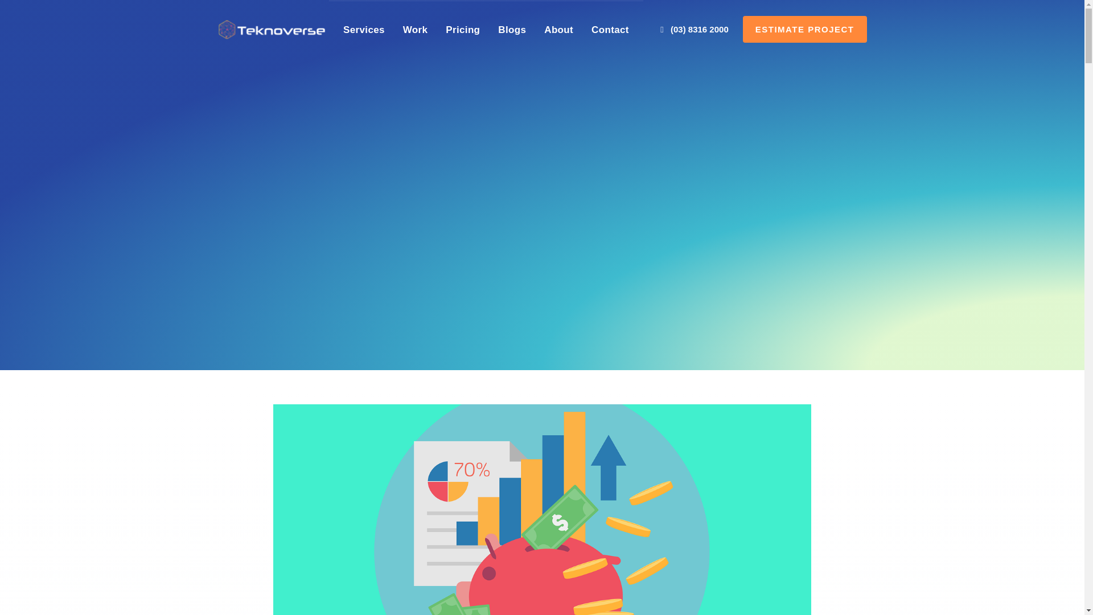  Describe the element at coordinates (462, 30) in the screenshot. I see `Pricing` at that location.